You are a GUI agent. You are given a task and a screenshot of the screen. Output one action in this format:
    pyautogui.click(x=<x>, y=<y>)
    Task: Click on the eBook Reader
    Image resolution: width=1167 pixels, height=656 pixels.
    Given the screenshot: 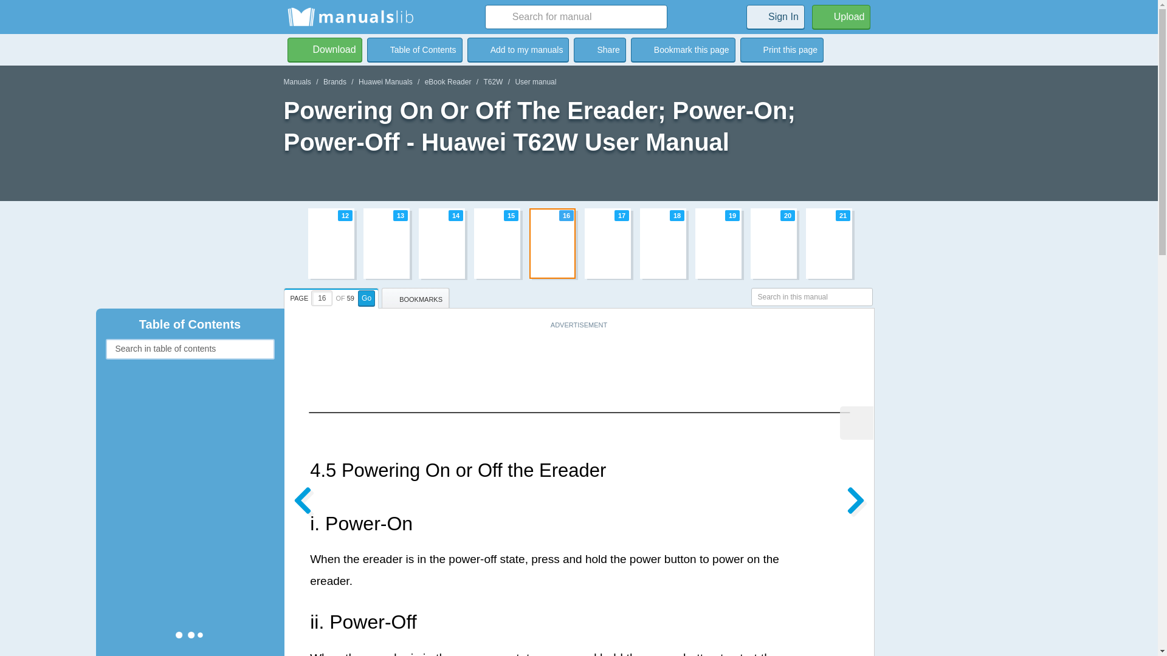 What is the action you would take?
    pyautogui.click(x=518, y=49)
    